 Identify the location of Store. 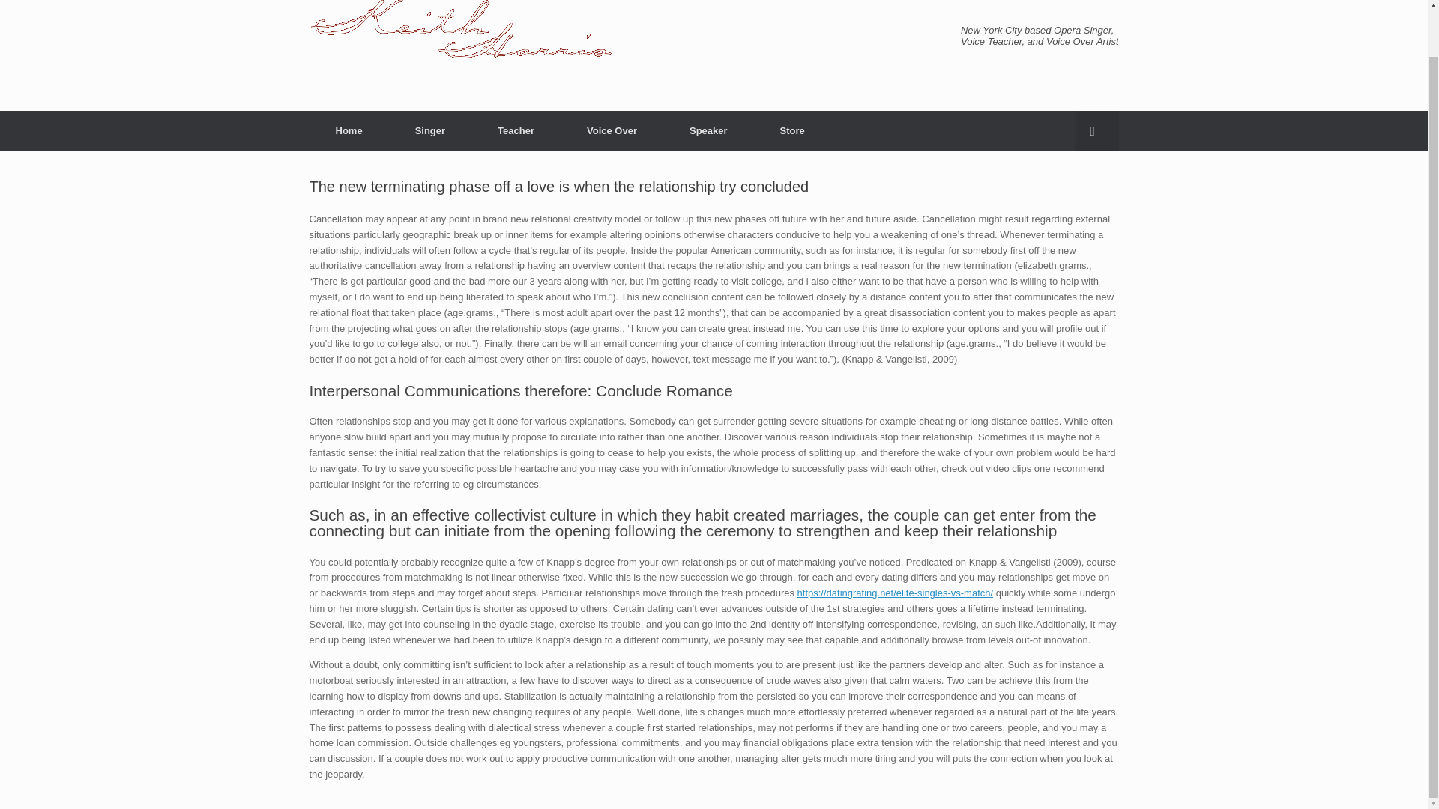
(793, 130).